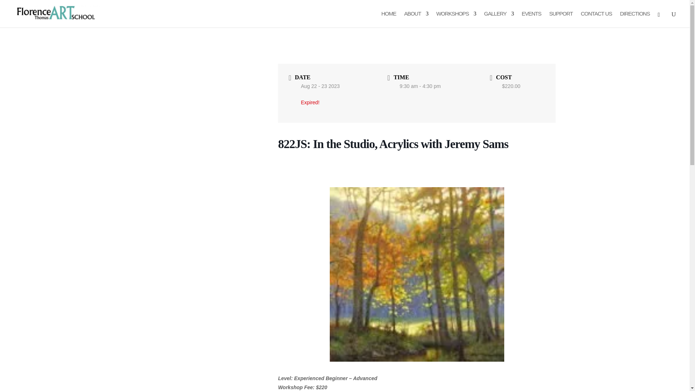  What do you see at coordinates (388, 19) in the screenshot?
I see `HOME` at bounding box center [388, 19].